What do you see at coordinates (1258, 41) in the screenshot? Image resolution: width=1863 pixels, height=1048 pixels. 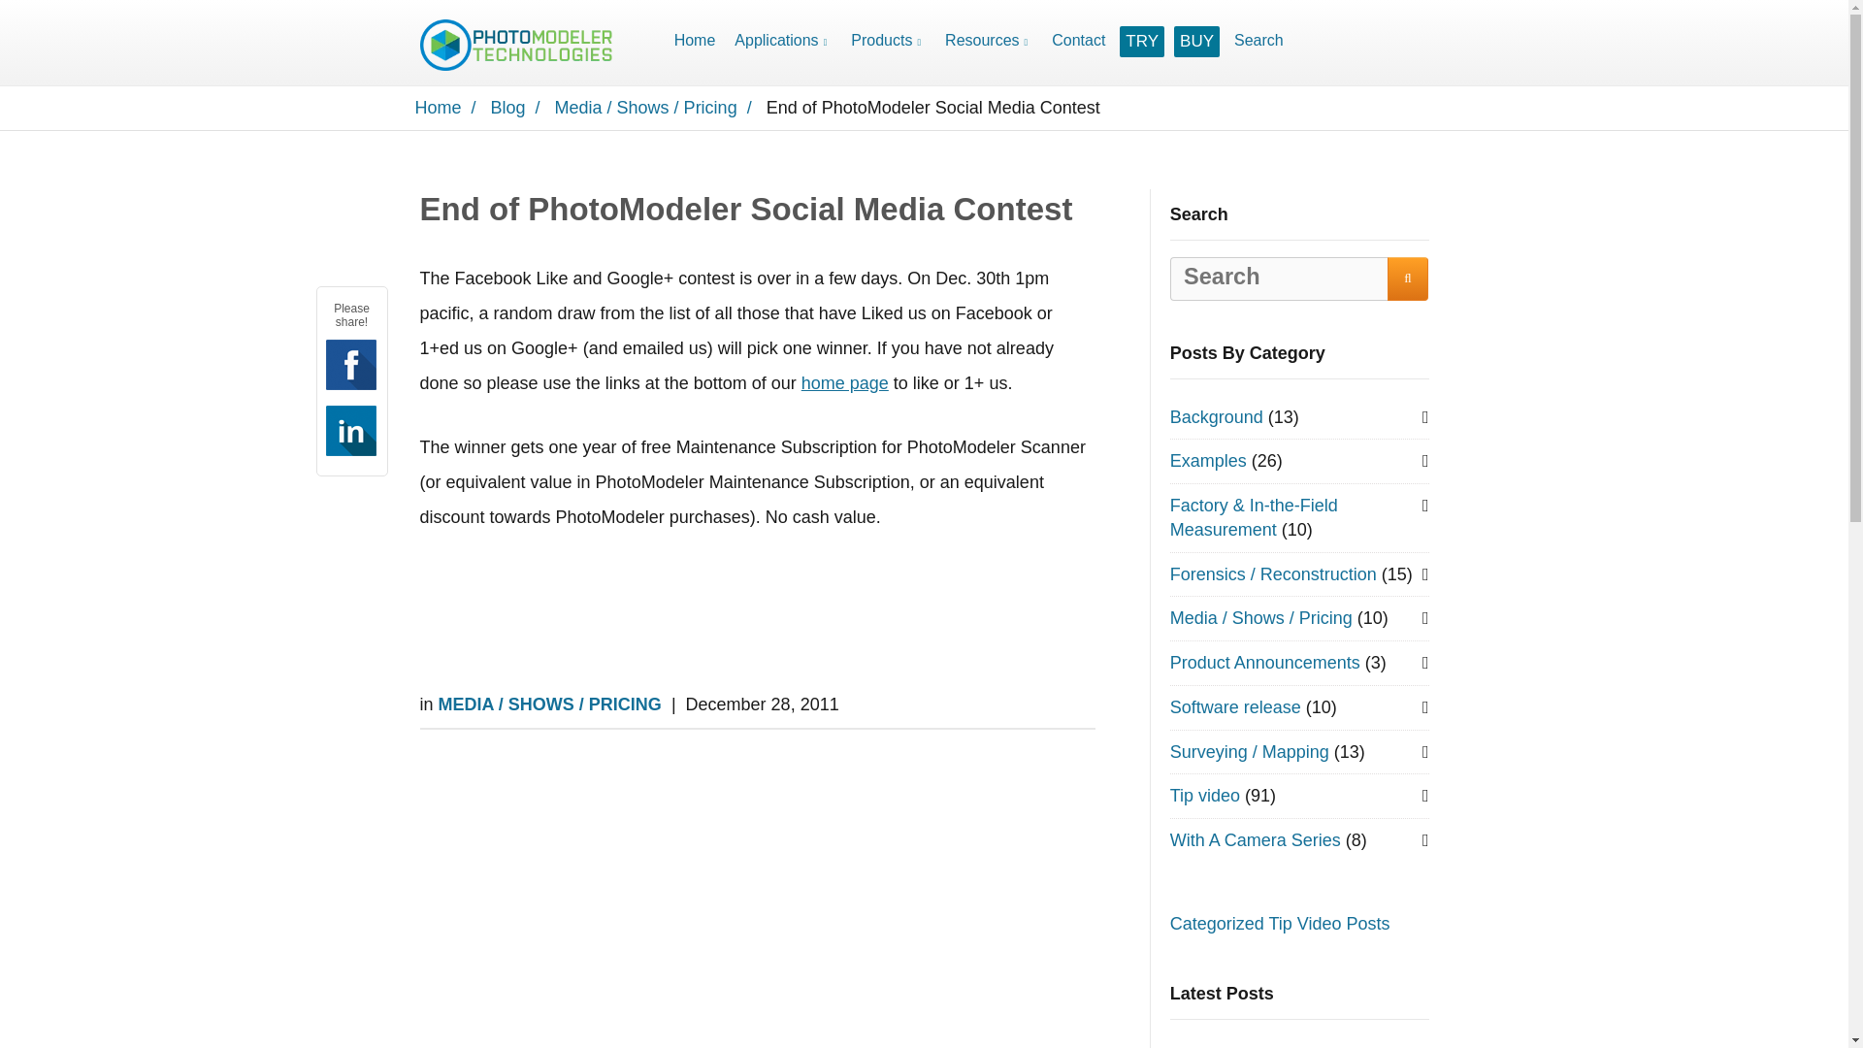 I see `Search` at bounding box center [1258, 41].